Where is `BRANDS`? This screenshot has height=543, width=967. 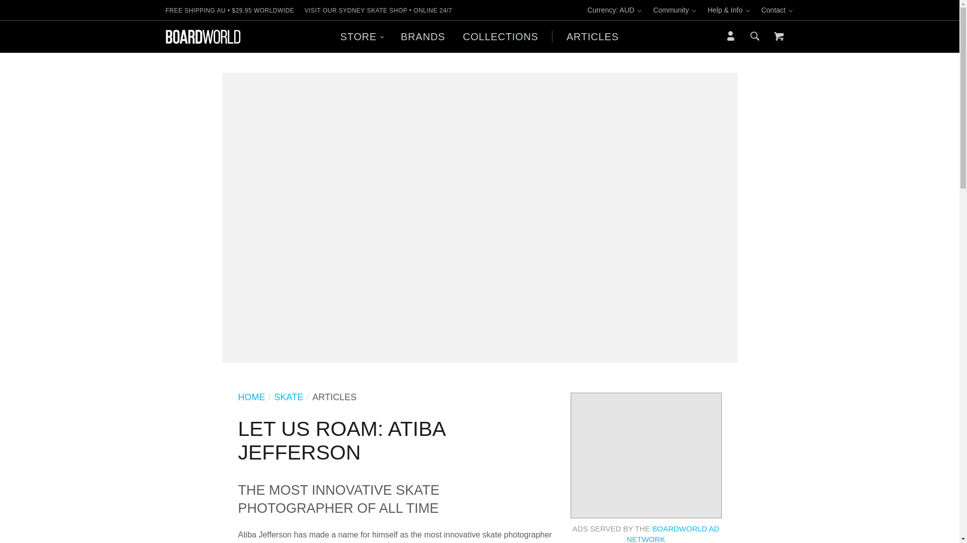
BRANDS is located at coordinates (422, 36).